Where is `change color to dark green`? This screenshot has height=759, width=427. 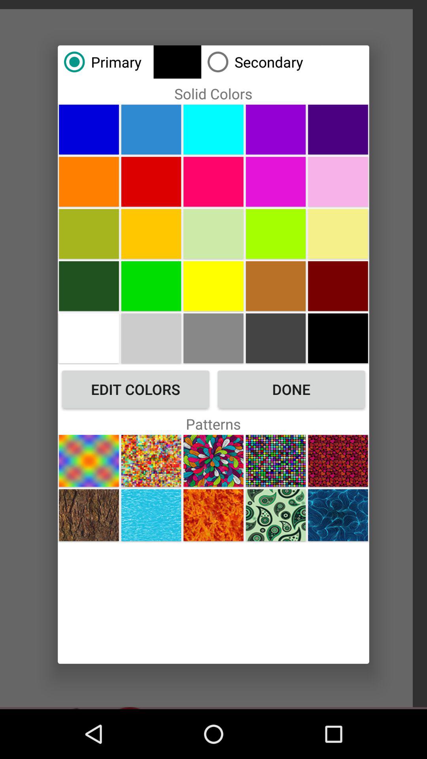 change color to dark green is located at coordinates (89, 286).